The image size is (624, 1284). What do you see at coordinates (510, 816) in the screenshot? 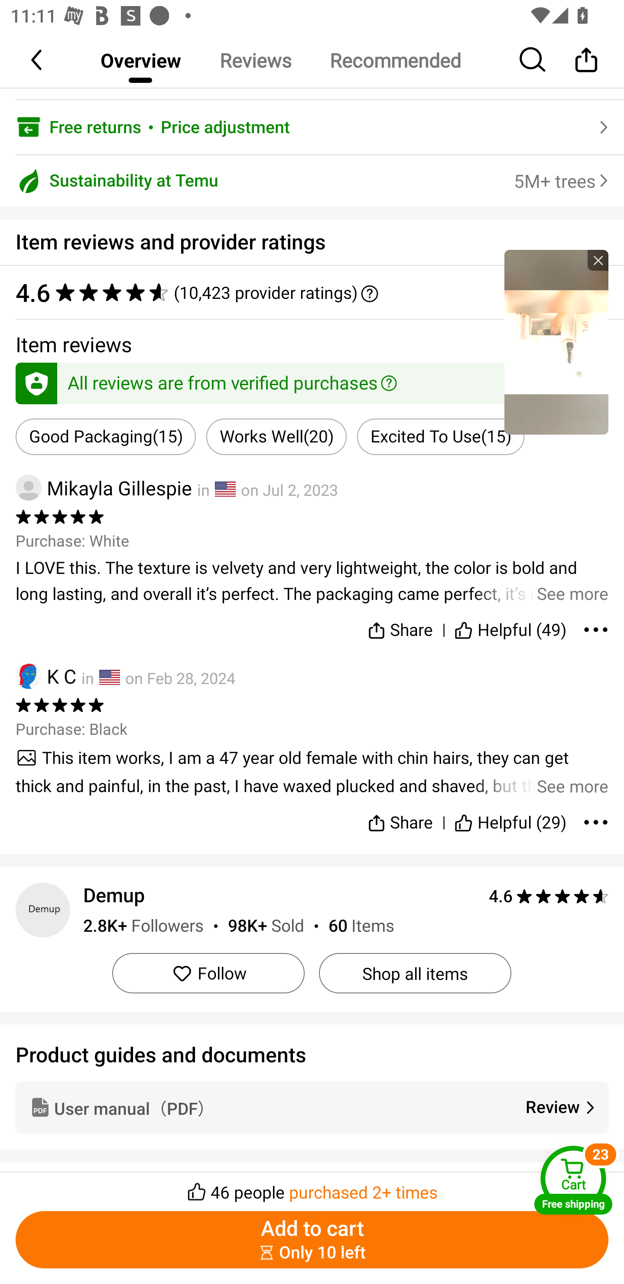
I see `  Helpful (29)` at bounding box center [510, 816].